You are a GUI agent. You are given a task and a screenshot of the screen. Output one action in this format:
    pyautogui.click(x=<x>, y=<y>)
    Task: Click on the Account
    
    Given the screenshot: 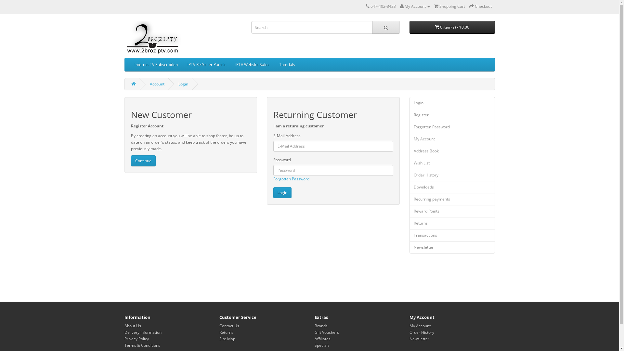 What is the action you would take?
    pyautogui.click(x=157, y=84)
    